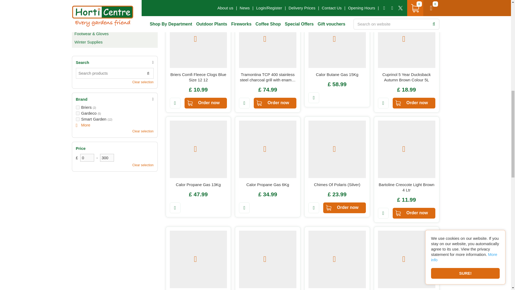 This screenshot has height=290, width=515. I want to click on smart-garden, so click(77, 119).